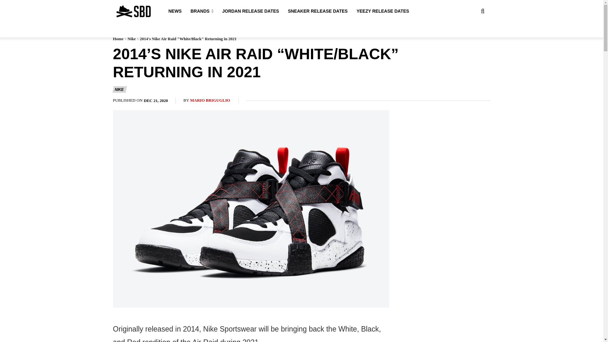 This screenshot has width=608, height=342. Describe the element at coordinates (121, 11) in the screenshot. I see `Sneaker News and Release Dates` at that location.